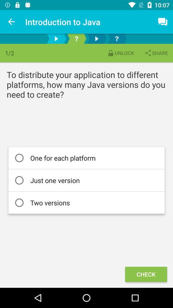  Describe the element at coordinates (12, 22) in the screenshot. I see `turn off item above 1/2` at that location.